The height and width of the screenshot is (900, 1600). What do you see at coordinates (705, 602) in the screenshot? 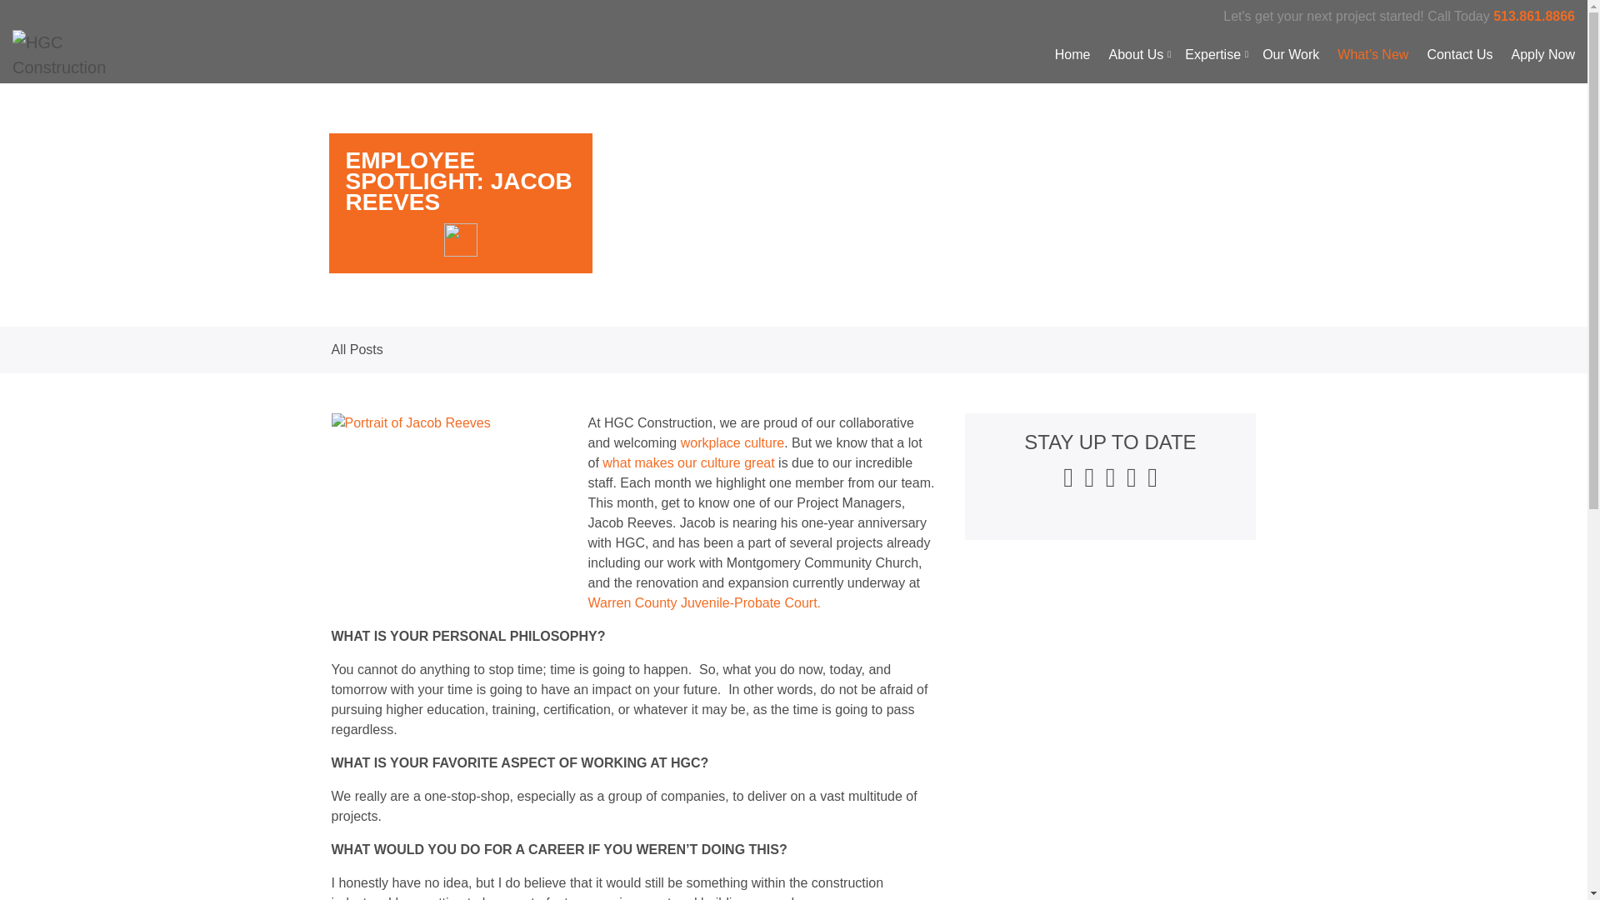
I see `Warren County Juvenile-Probate Court.` at bounding box center [705, 602].